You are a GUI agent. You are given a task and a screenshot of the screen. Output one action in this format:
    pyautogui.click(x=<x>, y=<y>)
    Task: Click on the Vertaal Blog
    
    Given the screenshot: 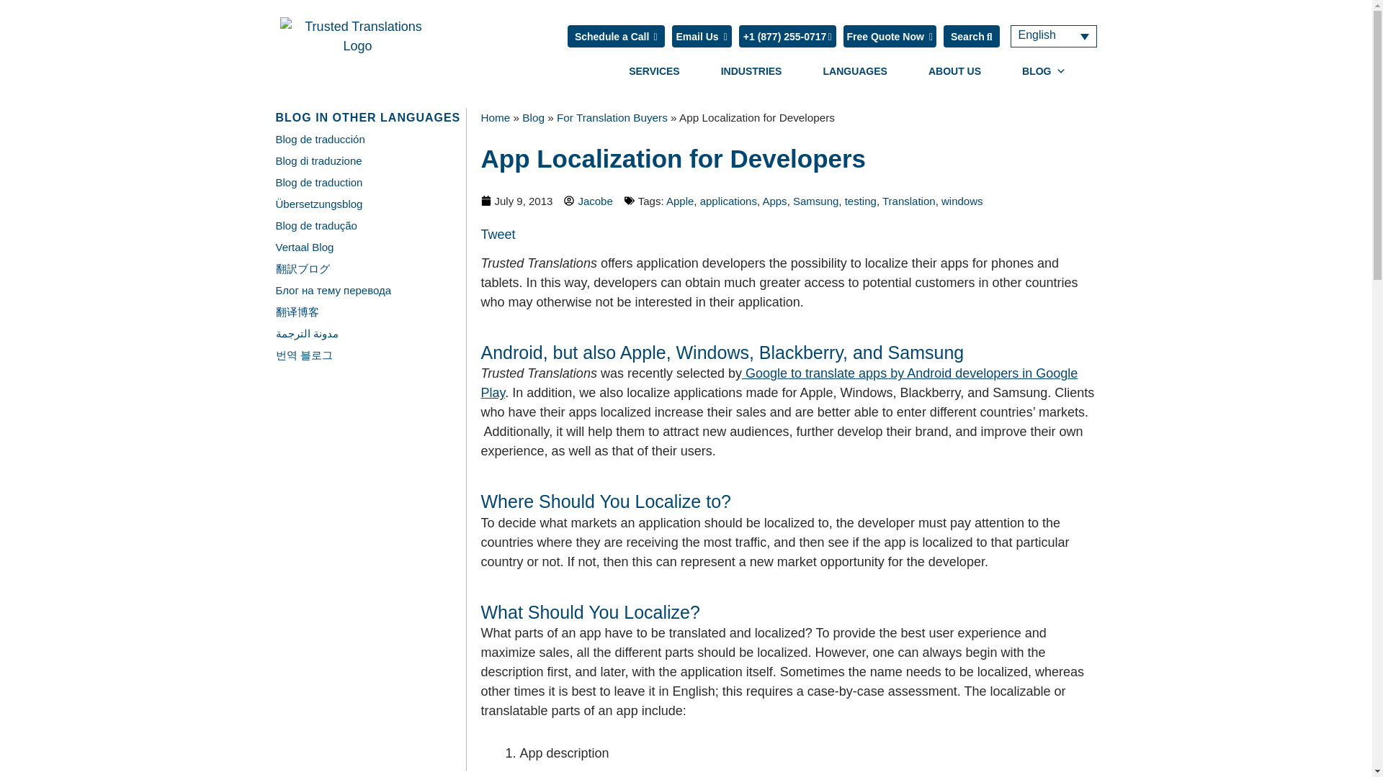 What is the action you would take?
    pyautogui.click(x=304, y=247)
    